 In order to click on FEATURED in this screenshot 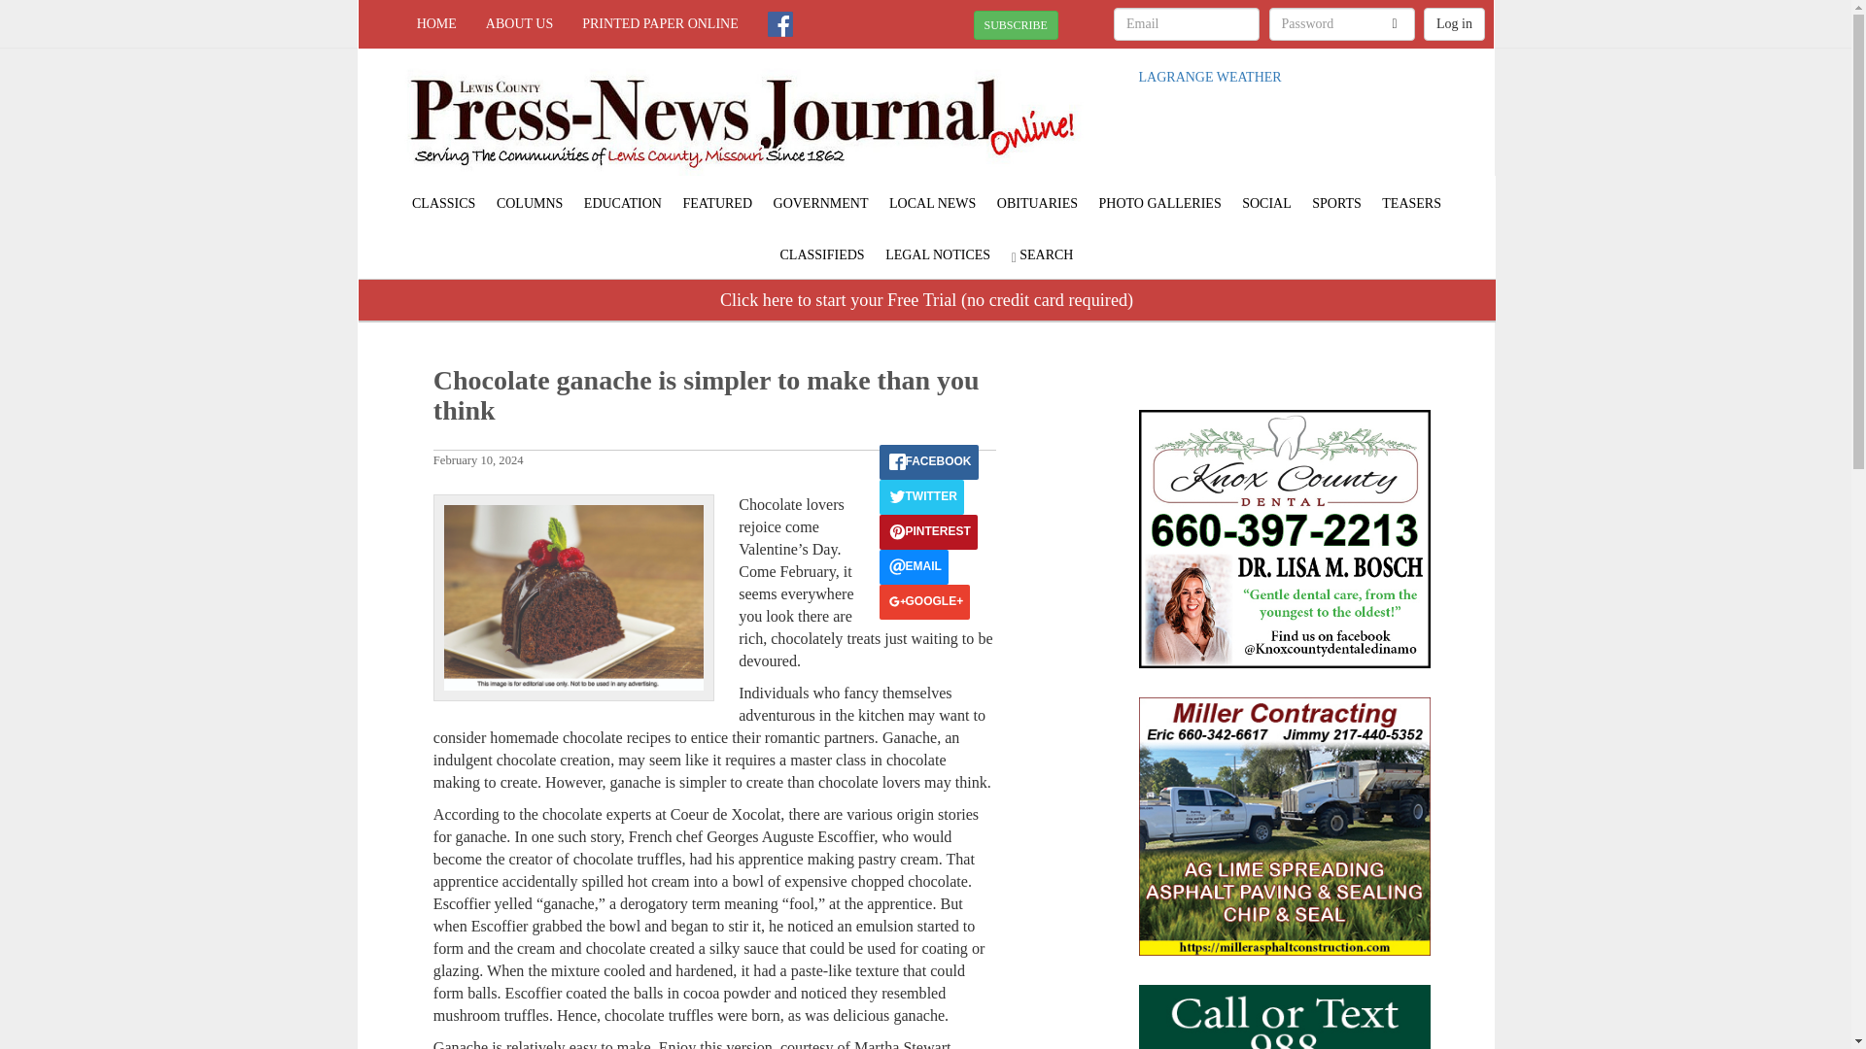, I will do `click(717, 203)`.